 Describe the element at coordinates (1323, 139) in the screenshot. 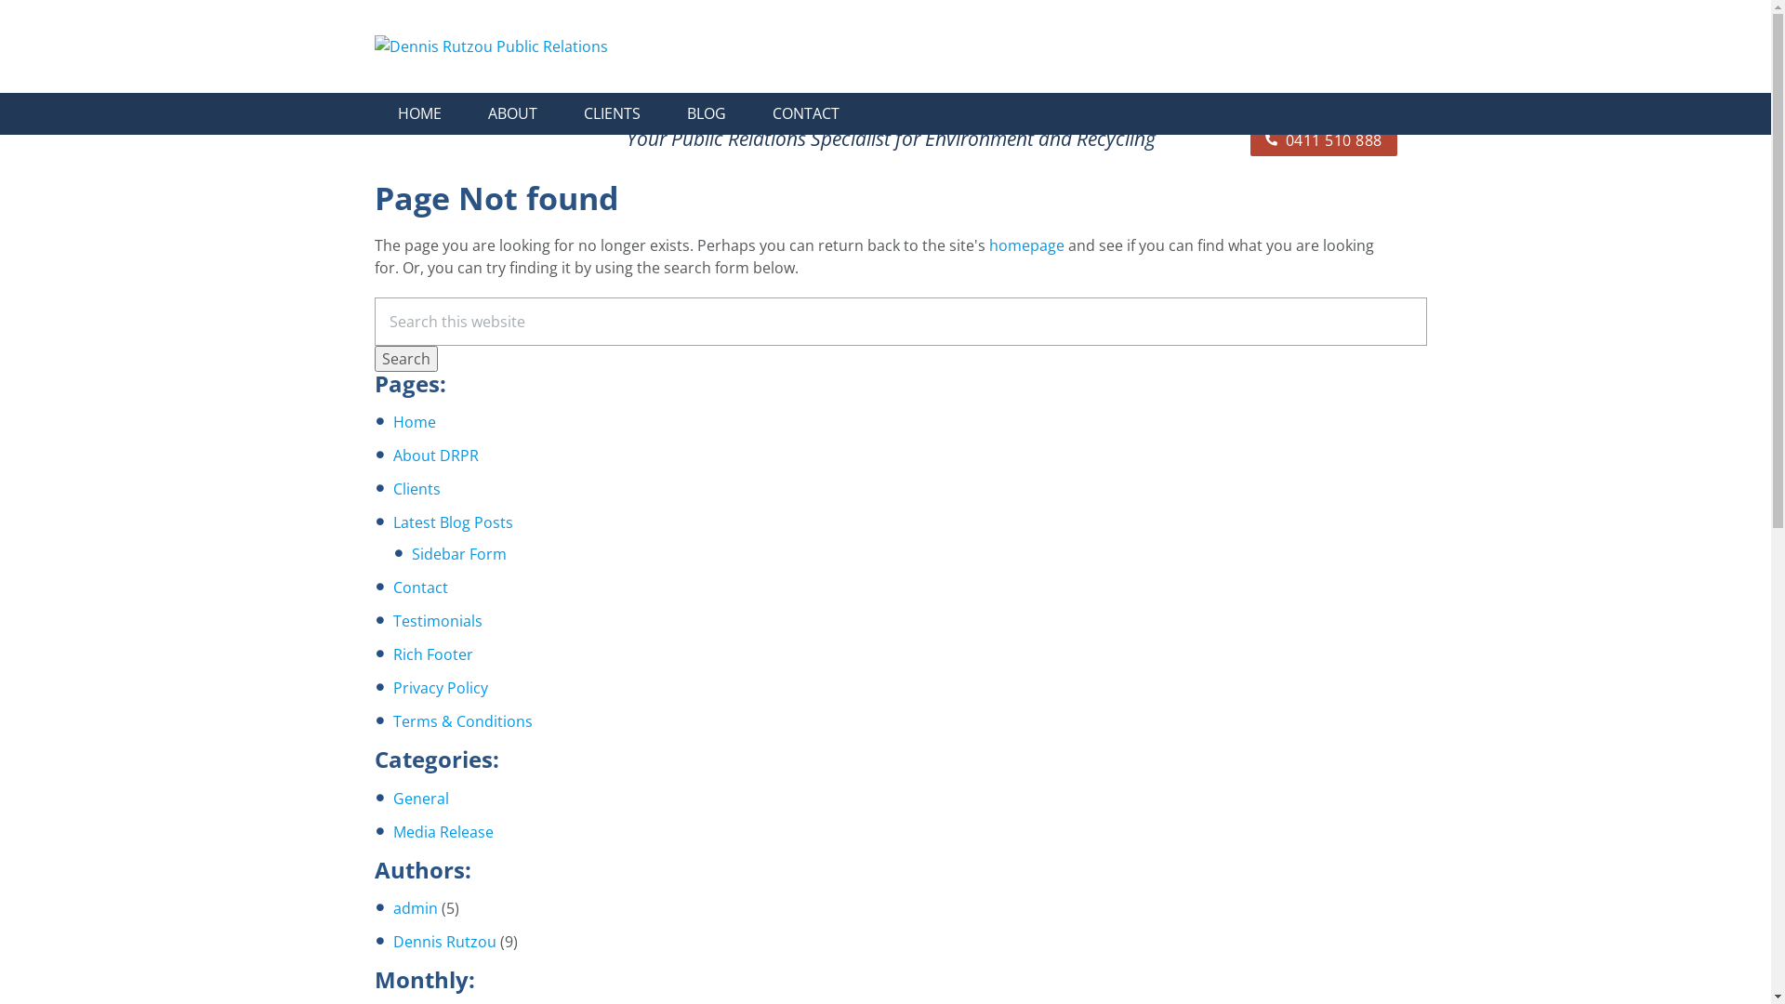

I see ` 0411 510 888` at that location.